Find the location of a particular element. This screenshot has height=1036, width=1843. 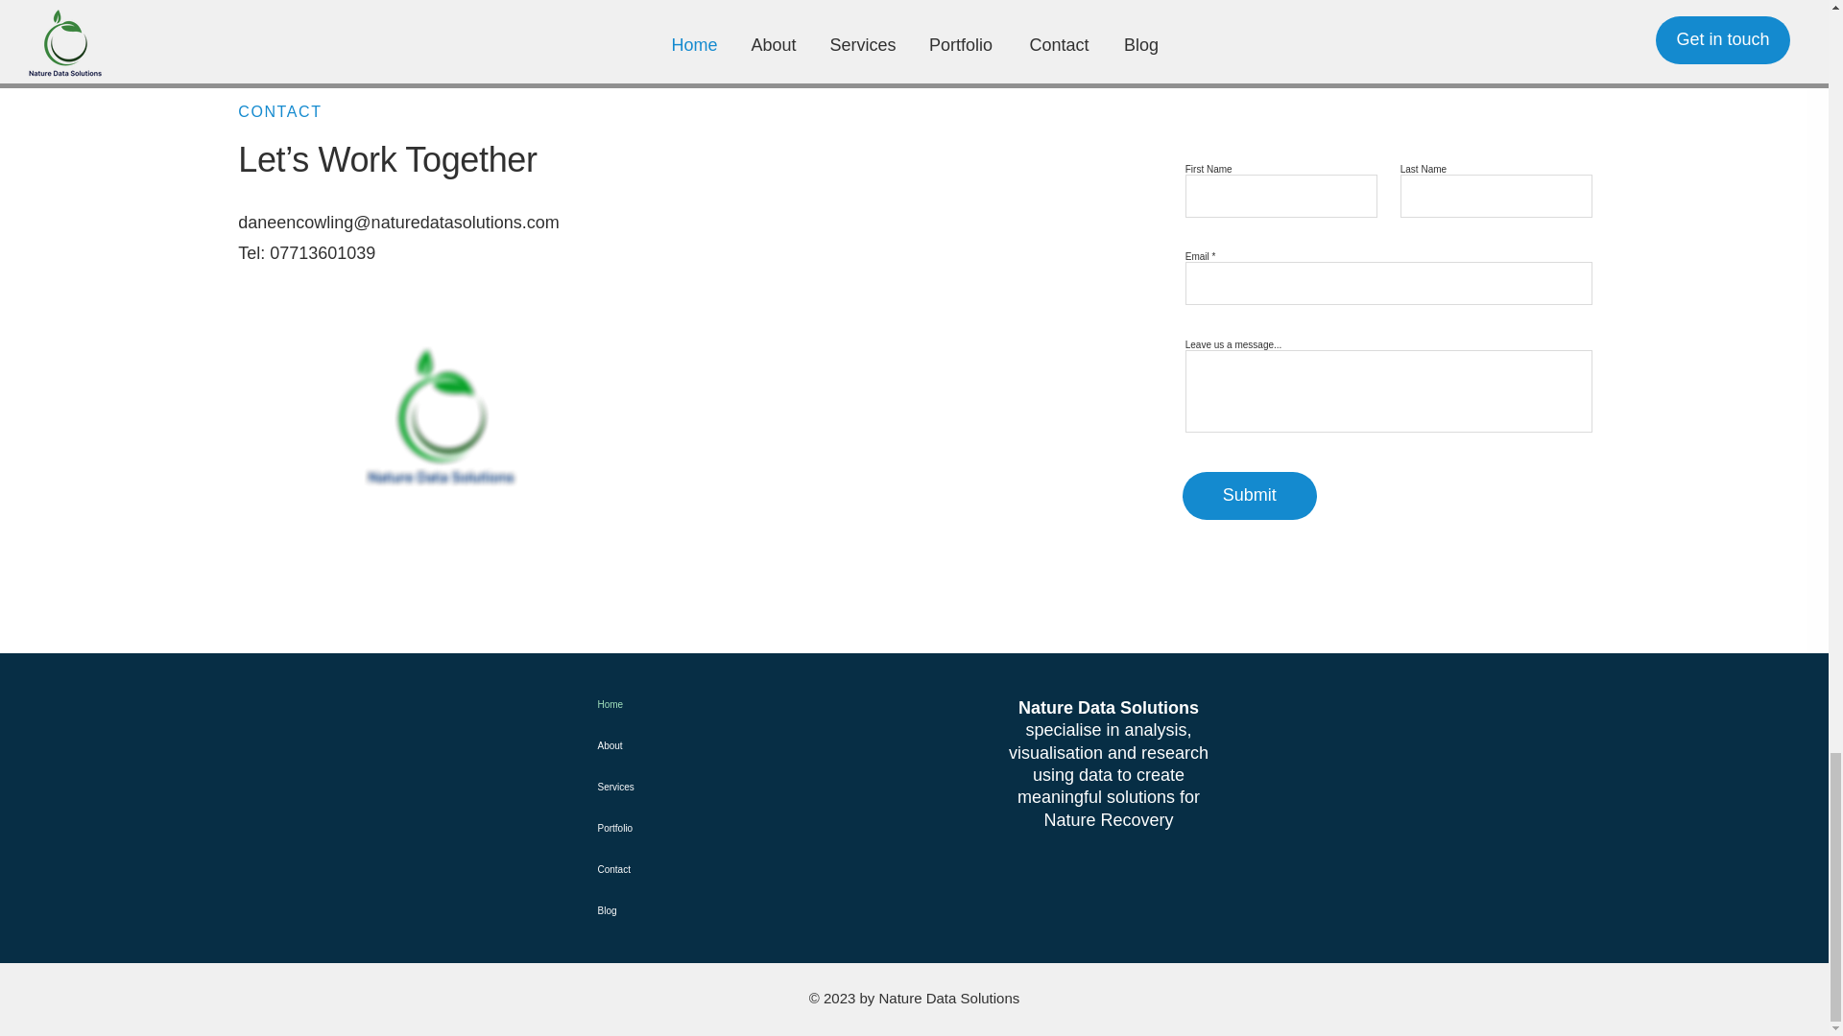

Services is located at coordinates (664, 787).